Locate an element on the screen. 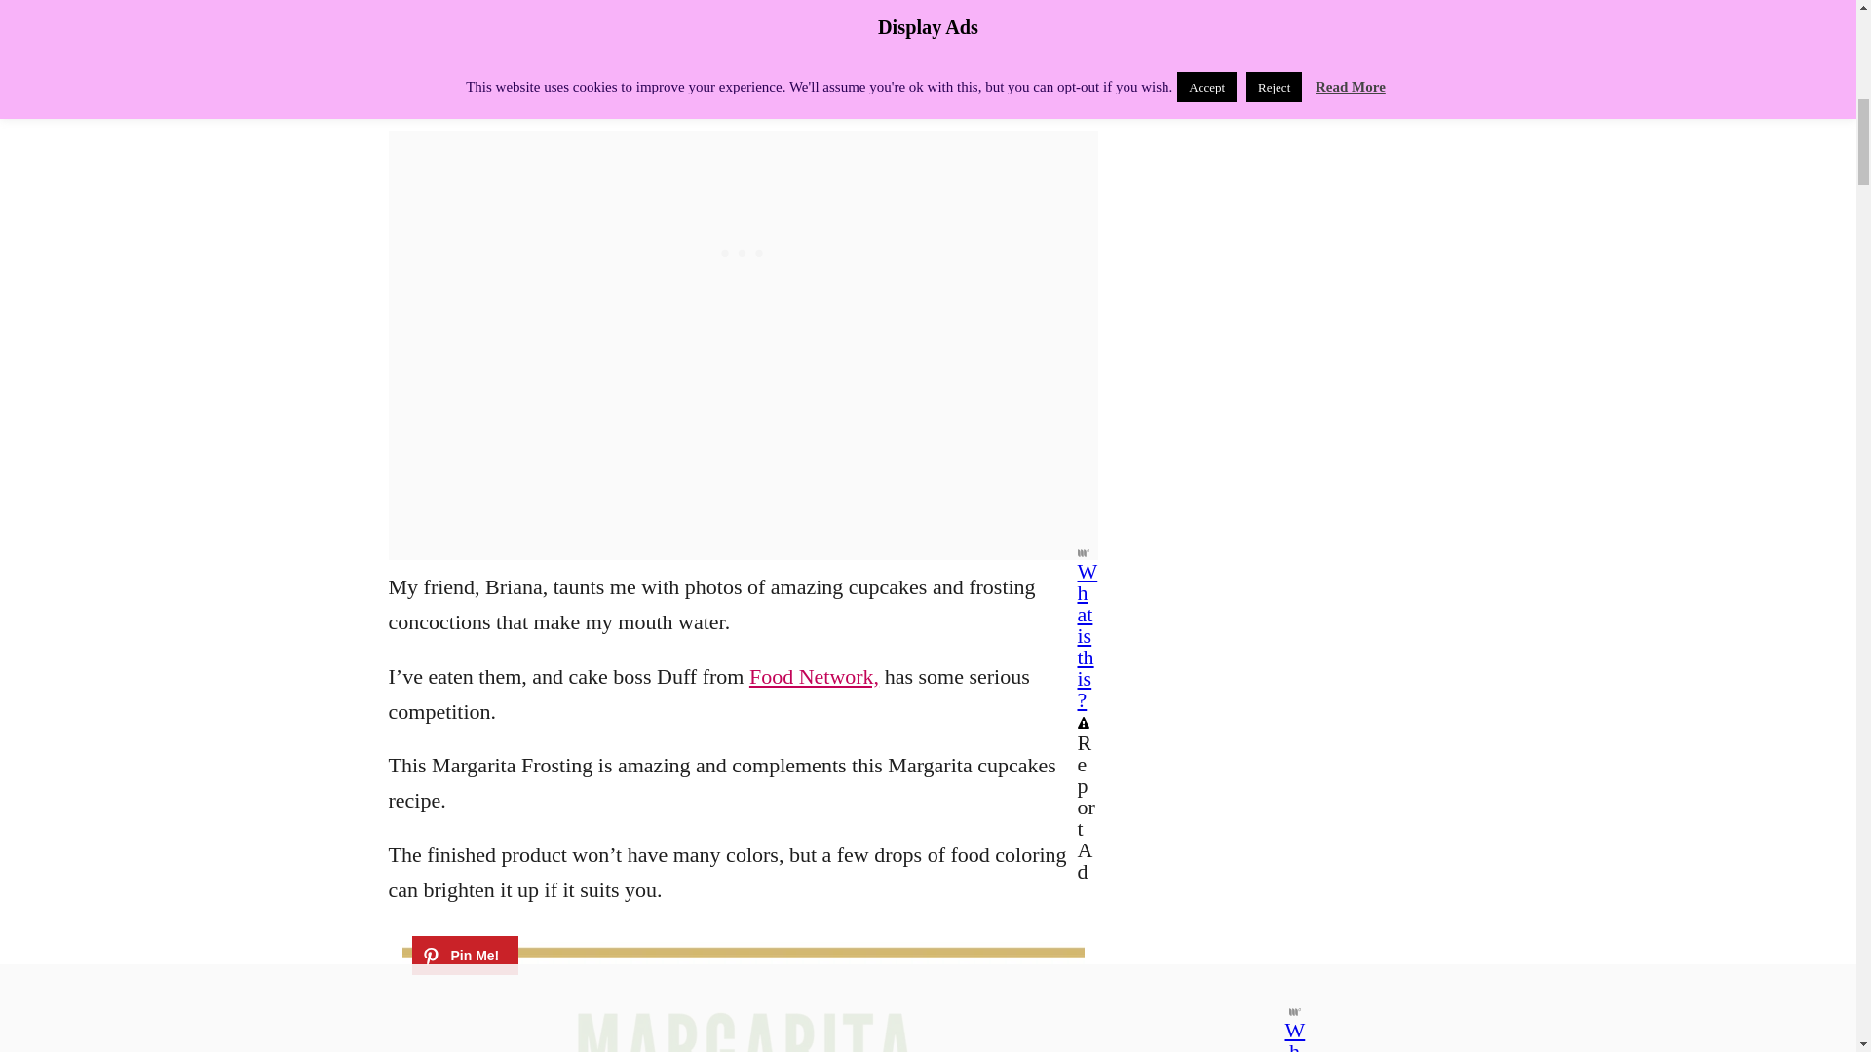 The image size is (1871, 1052). 3rd party ad content is located at coordinates (743, 253).